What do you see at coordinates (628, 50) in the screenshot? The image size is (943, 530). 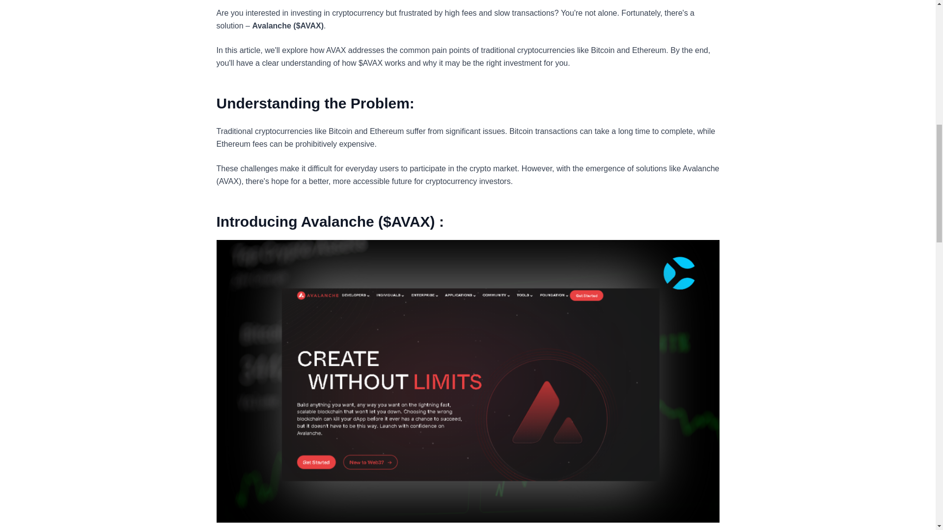 I see `Bitcoin and Ethereum` at bounding box center [628, 50].